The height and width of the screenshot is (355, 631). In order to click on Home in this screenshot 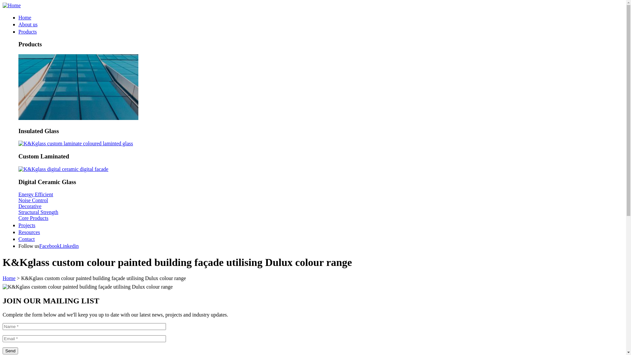, I will do `click(12, 5)`.